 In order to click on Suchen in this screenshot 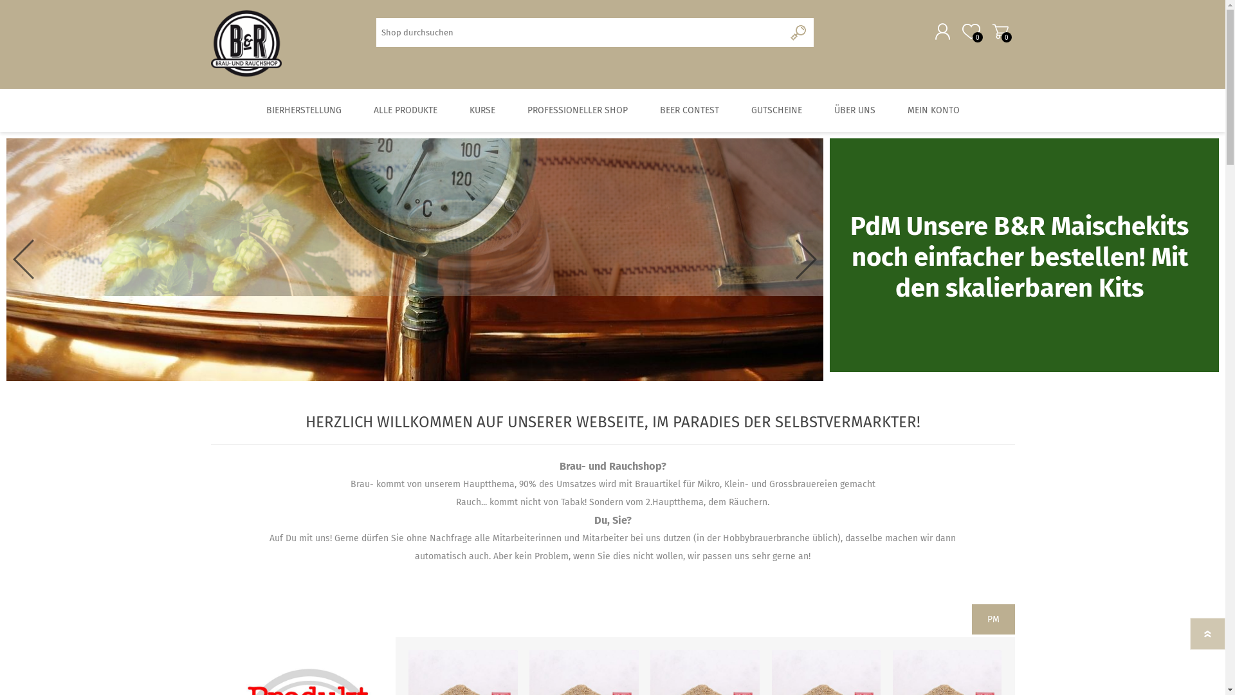, I will do `click(799, 32)`.